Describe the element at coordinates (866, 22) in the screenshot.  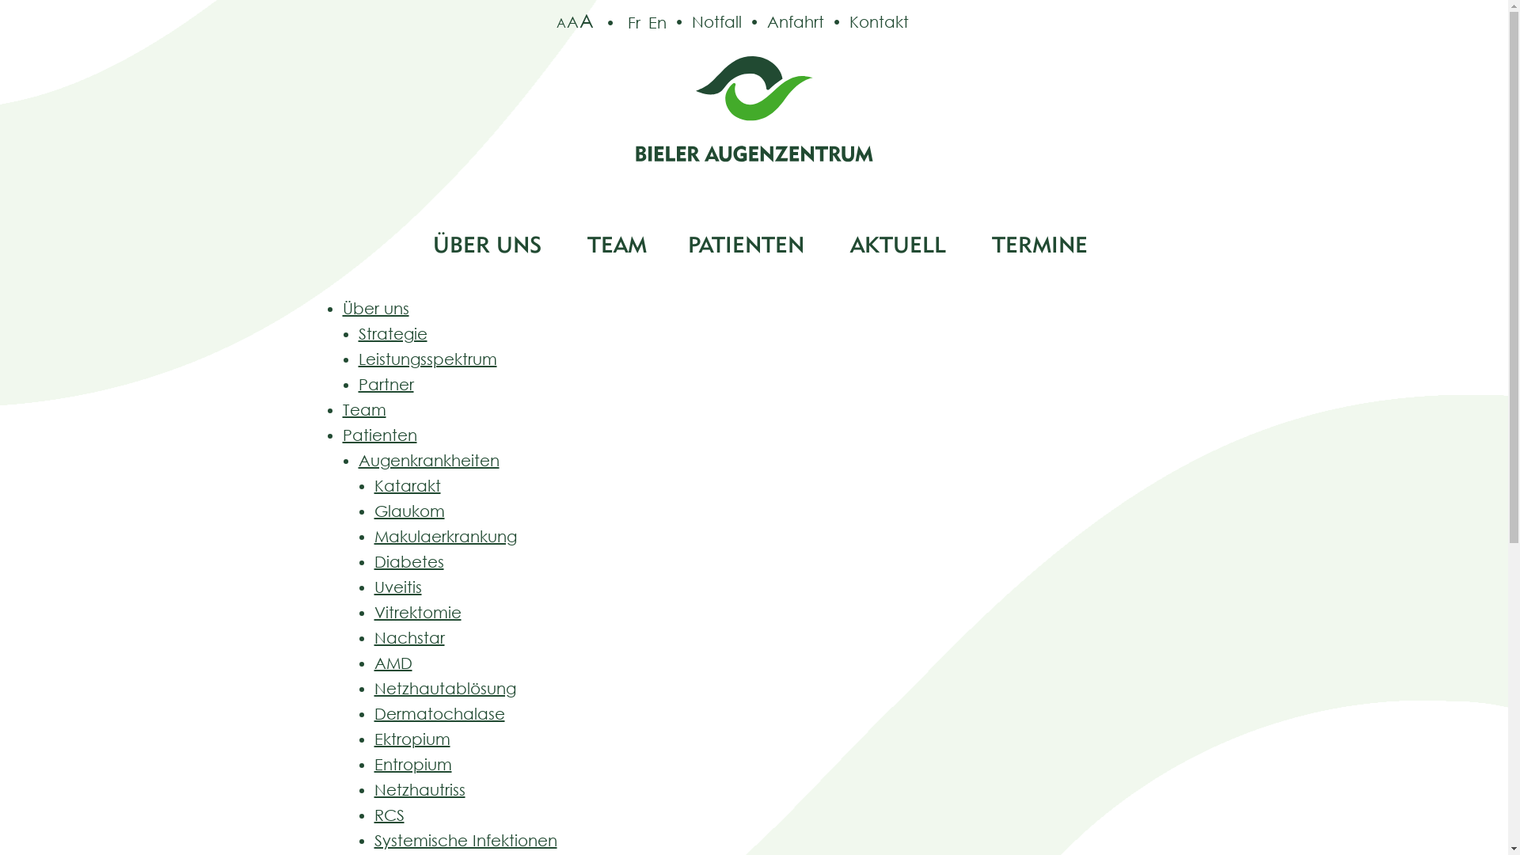
I see `Kontakt` at that location.